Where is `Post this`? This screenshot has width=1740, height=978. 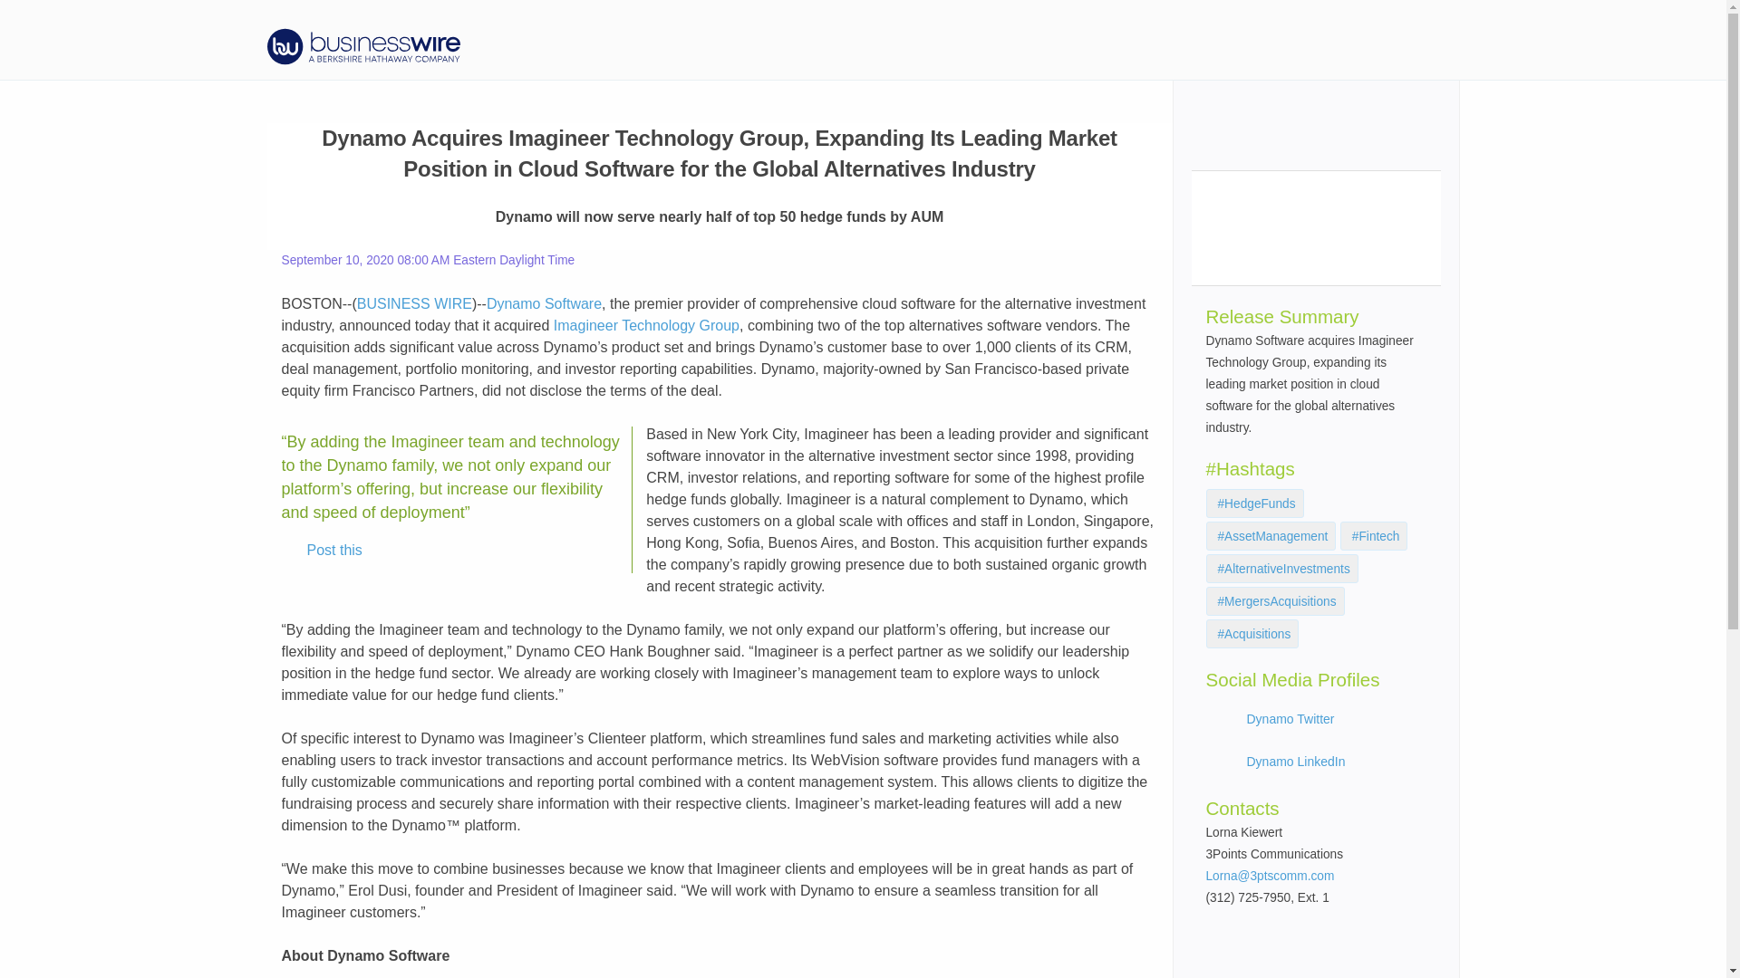 Post this is located at coordinates (322, 551).